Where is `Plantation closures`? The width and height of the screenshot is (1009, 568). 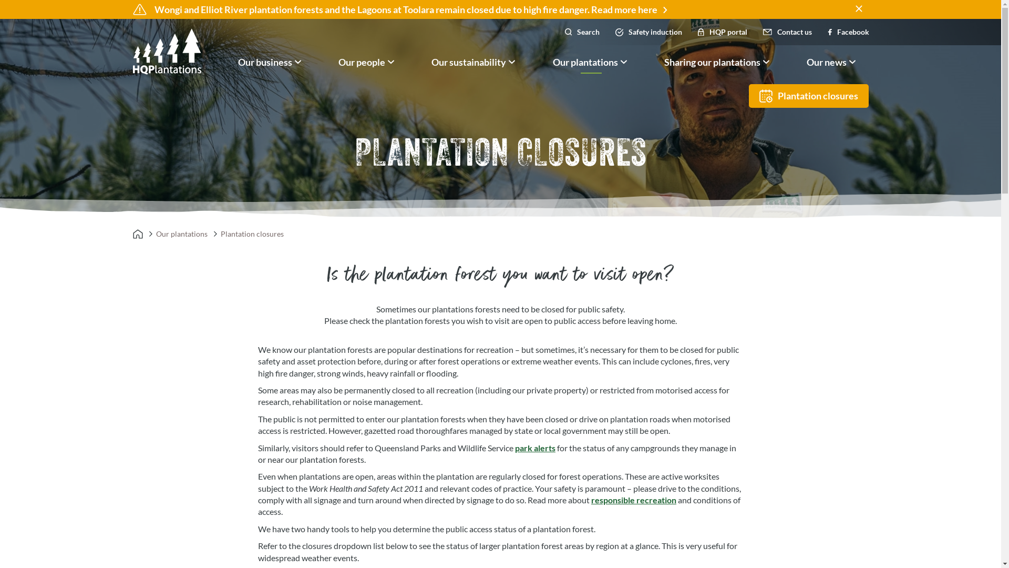
Plantation closures is located at coordinates (808, 96).